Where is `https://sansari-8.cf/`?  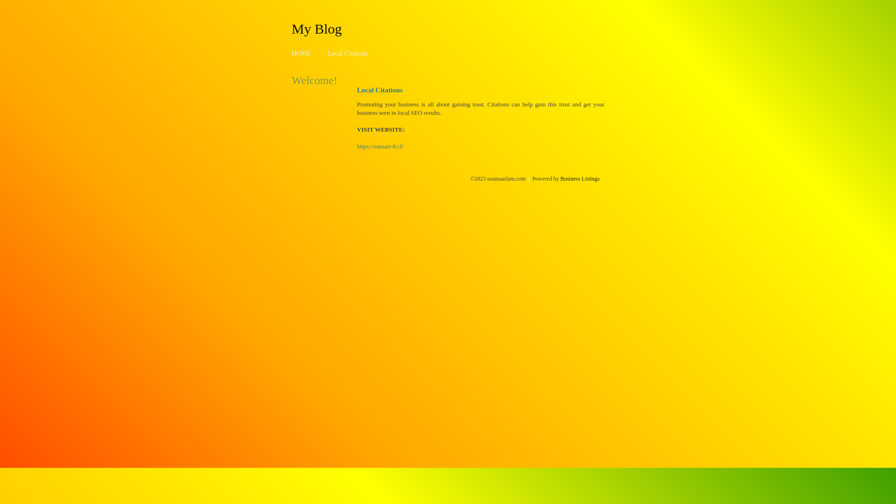 https://sansari-8.cf/ is located at coordinates (380, 147).